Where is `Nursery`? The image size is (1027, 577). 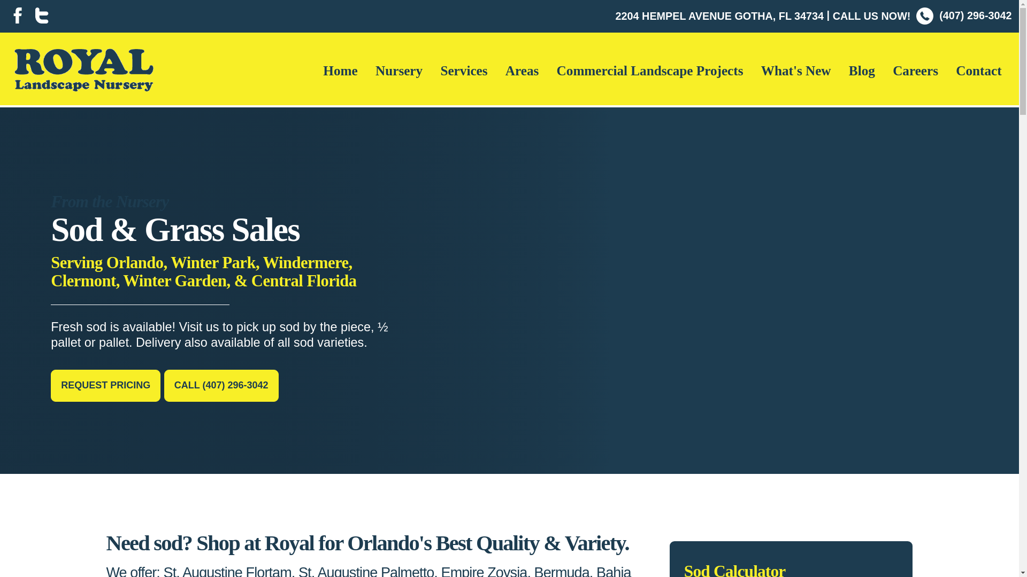
Nursery is located at coordinates (399, 72).